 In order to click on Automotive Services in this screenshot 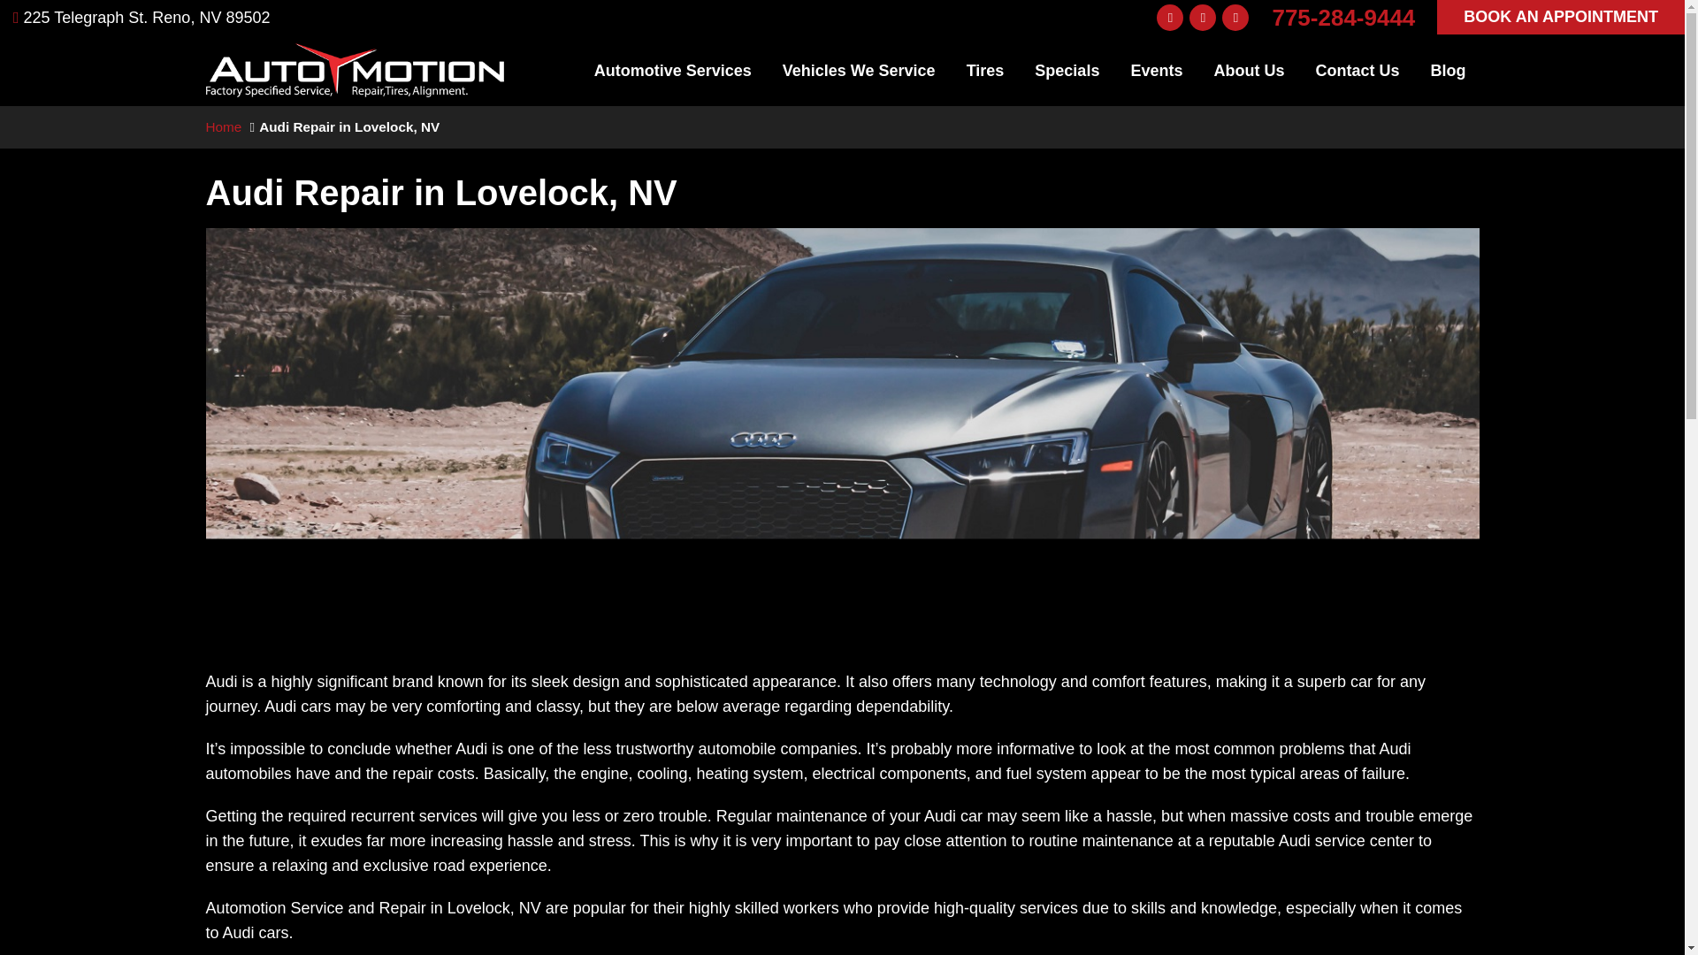, I will do `click(672, 70)`.